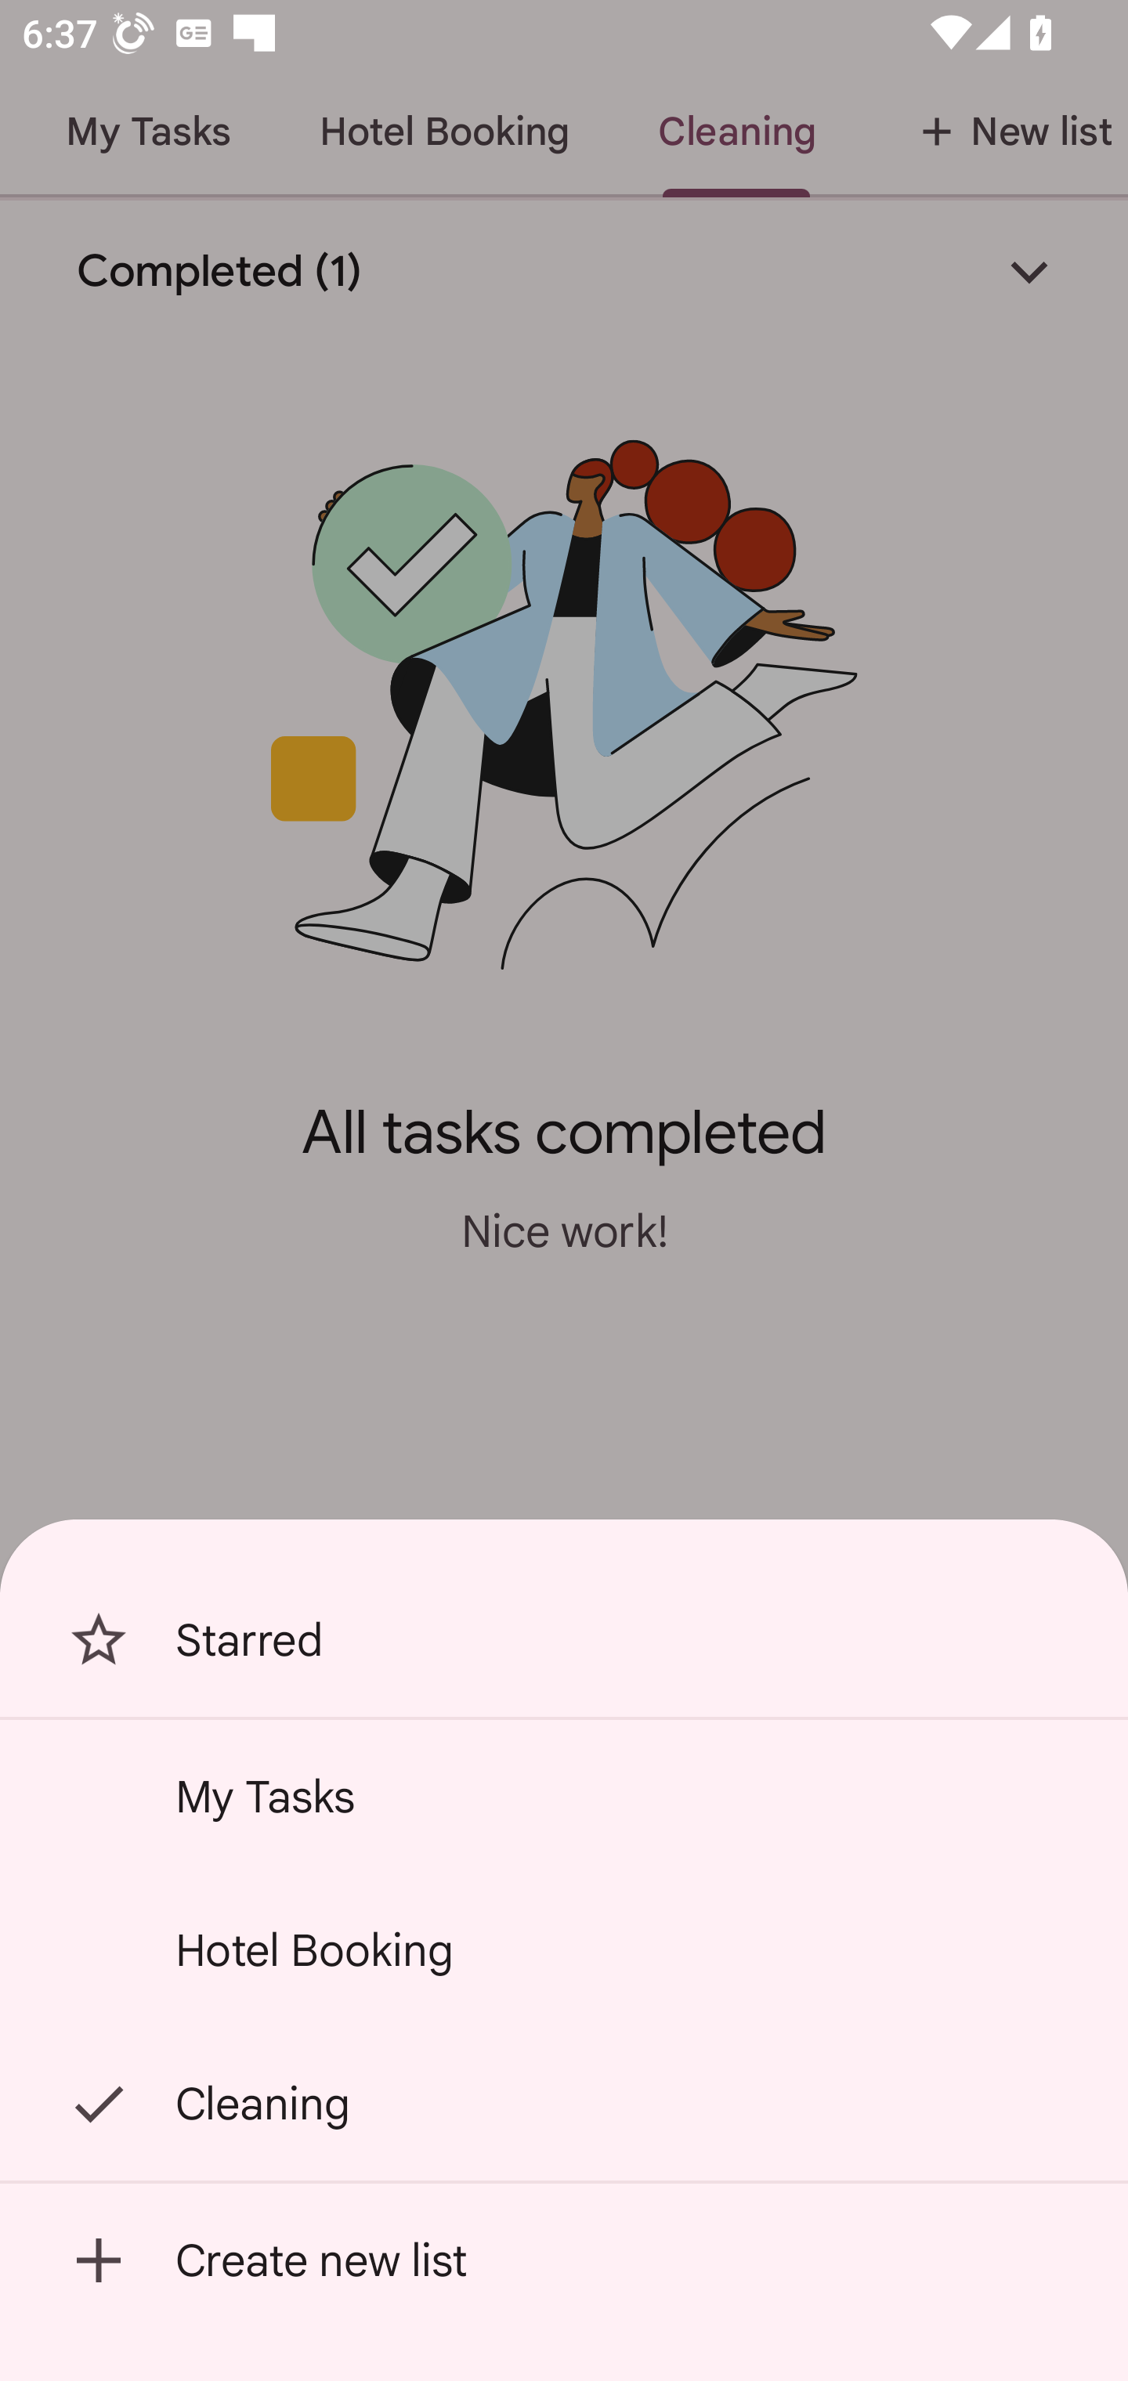 This screenshot has width=1128, height=2381. I want to click on My Tasks, so click(564, 1796).